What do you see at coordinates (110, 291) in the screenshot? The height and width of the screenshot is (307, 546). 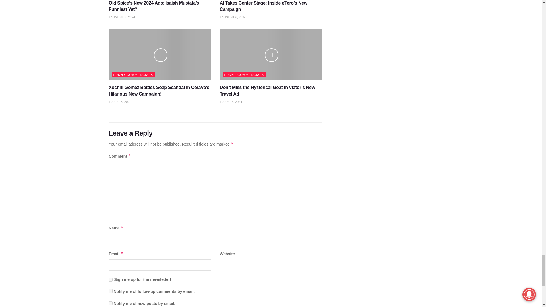 I see `subscribe` at bounding box center [110, 291].